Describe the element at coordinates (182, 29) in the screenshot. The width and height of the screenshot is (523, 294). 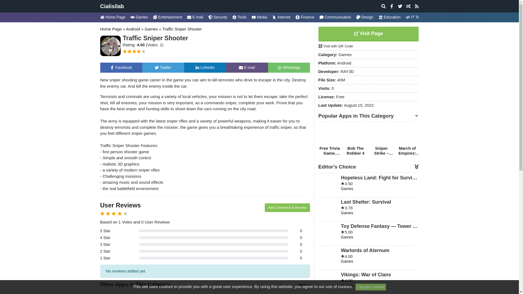
I see `Traffic Sniper Shooter` at that location.